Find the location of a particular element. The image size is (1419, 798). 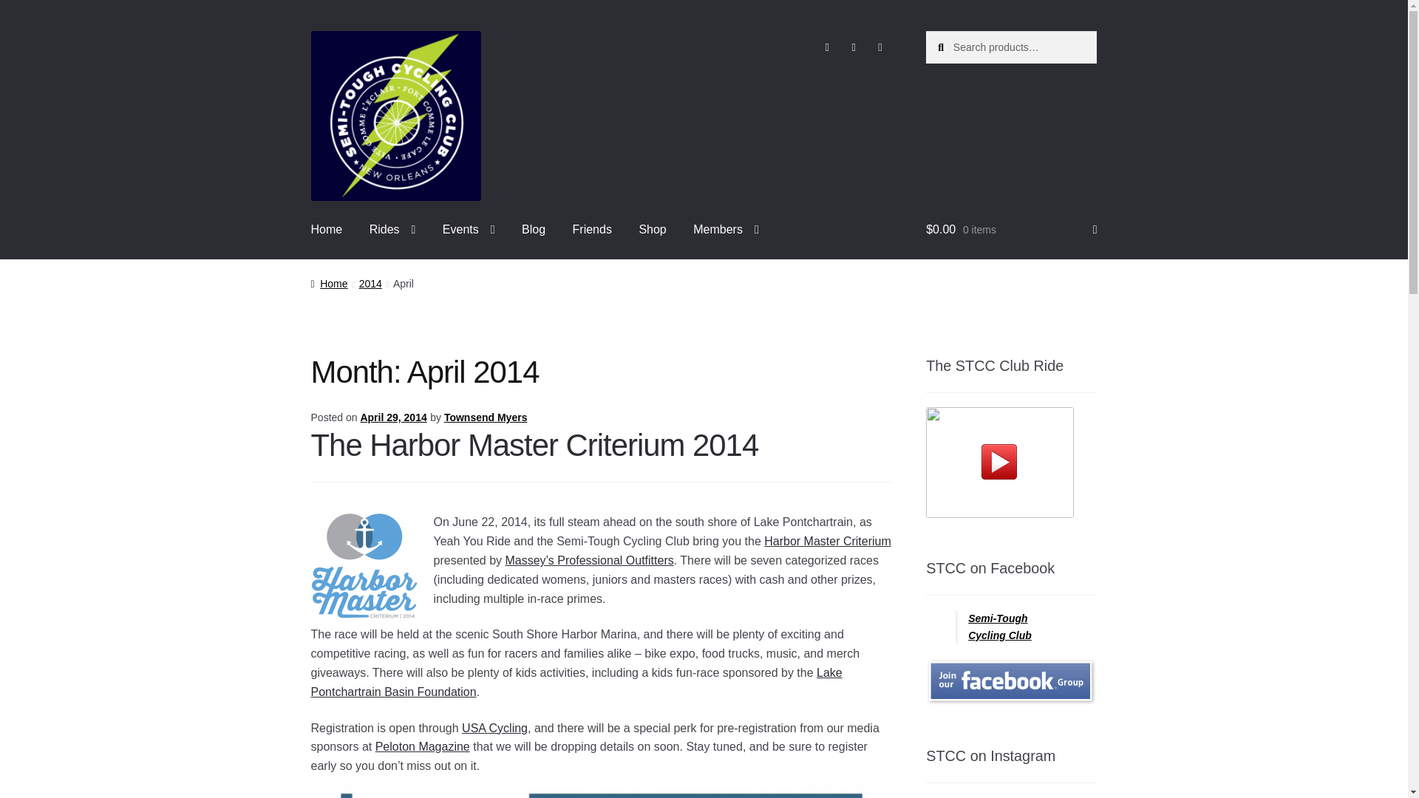

Harbor Master 2014 Registration is located at coordinates (495, 728).